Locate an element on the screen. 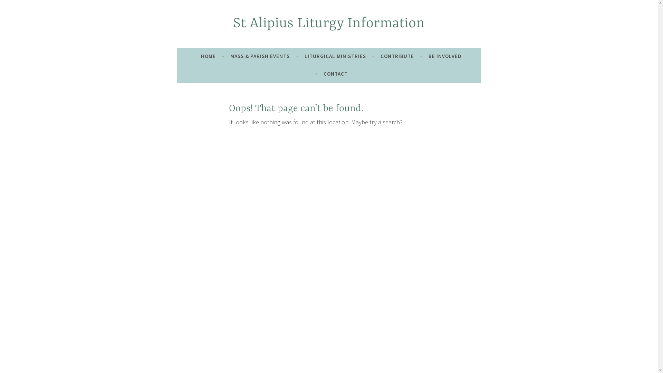  St Alipius Liturgy Information is located at coordinates (329, 23).